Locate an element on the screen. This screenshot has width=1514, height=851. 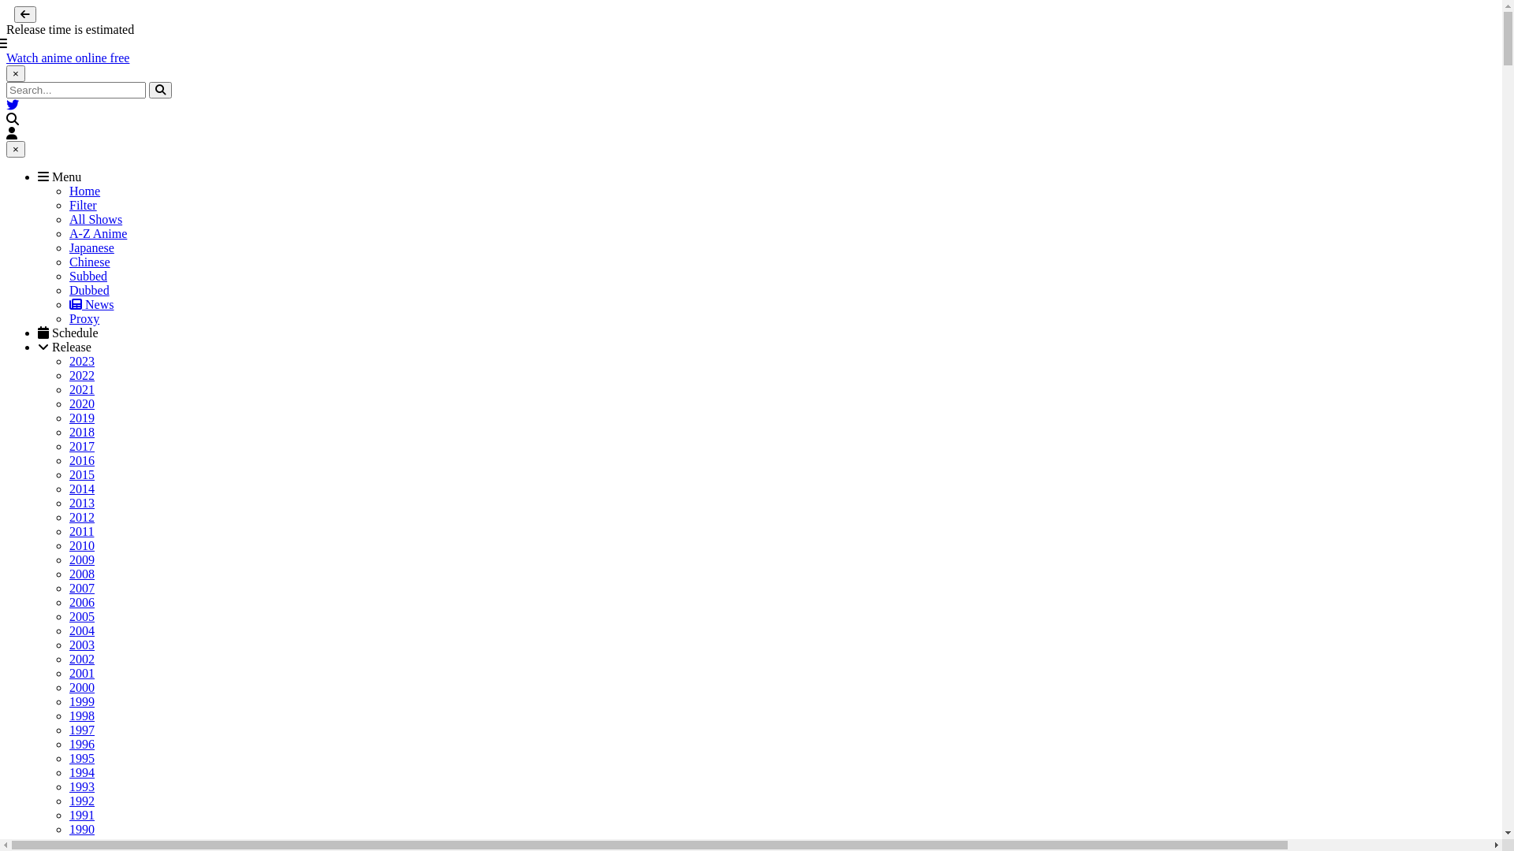
1995 is located at coordinates (82, 758).